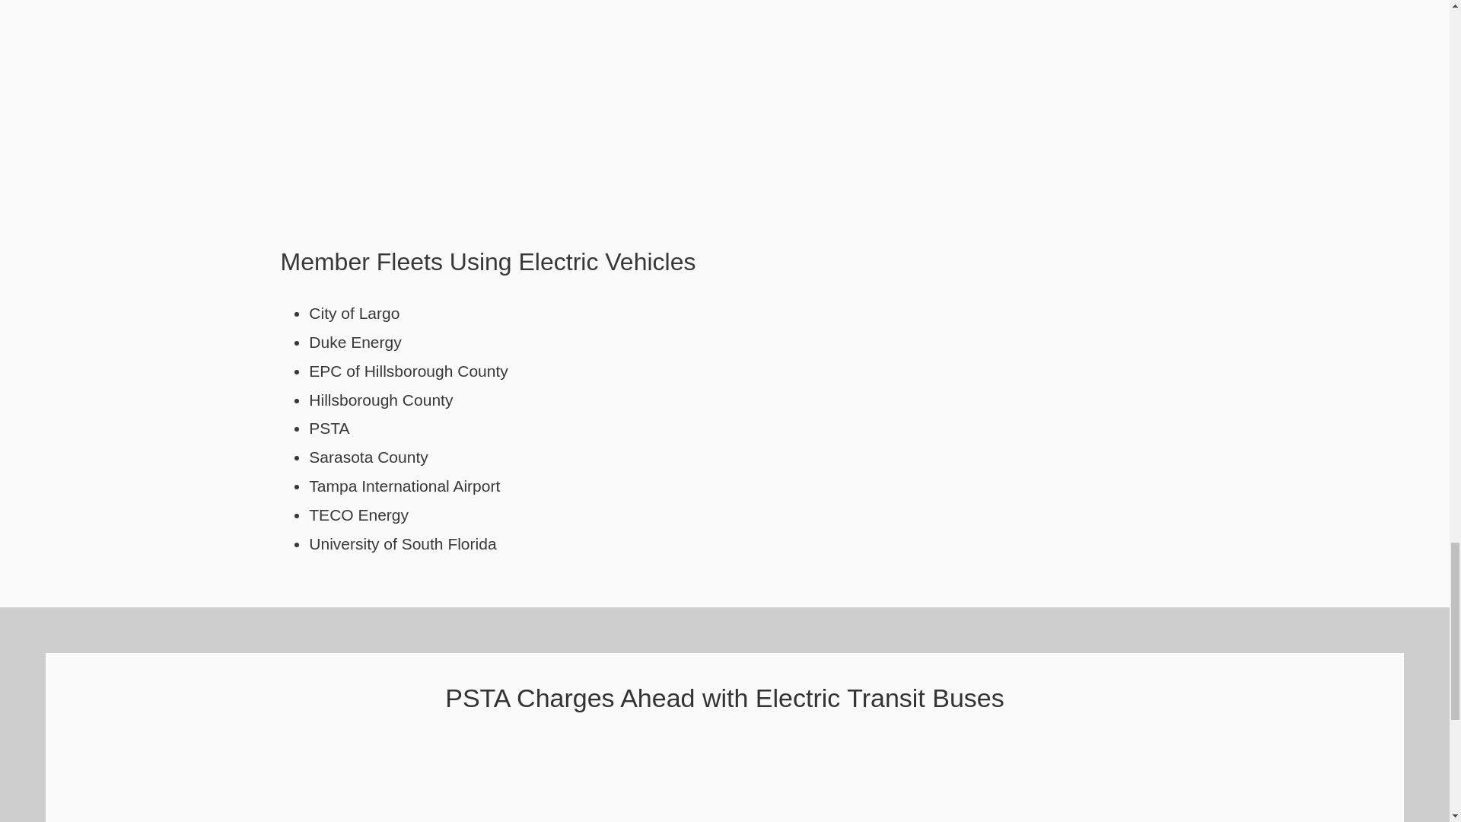  I want to click on Alt Fuel Data Center EV Stations in Florida, so click(732, 78).